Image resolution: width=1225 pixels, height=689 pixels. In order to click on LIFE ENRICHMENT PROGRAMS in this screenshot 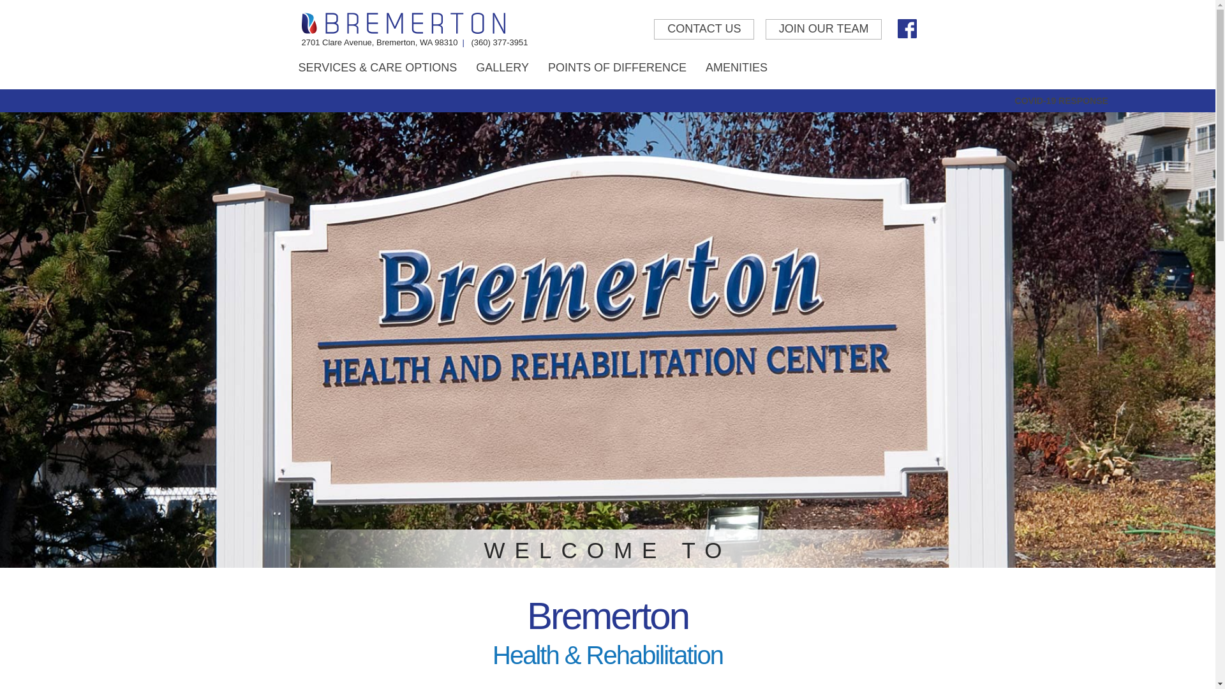, I will do `click(384, 98)`.